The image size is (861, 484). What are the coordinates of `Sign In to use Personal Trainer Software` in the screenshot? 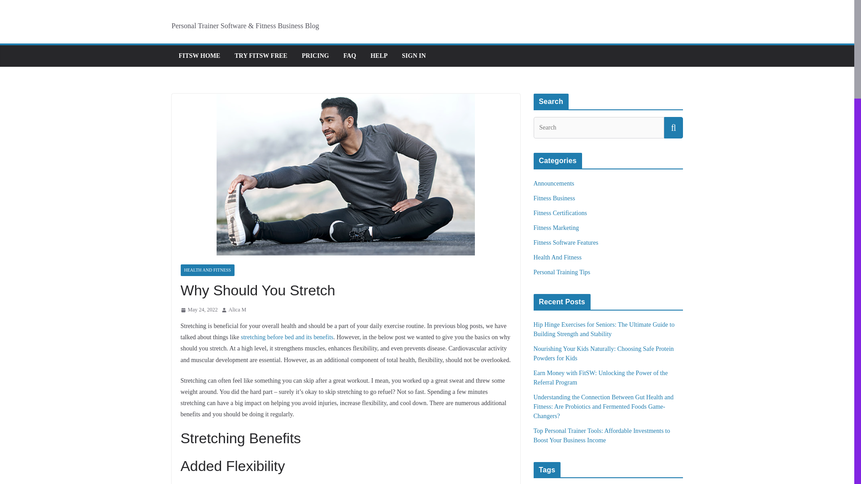 It's located at (413, 56).